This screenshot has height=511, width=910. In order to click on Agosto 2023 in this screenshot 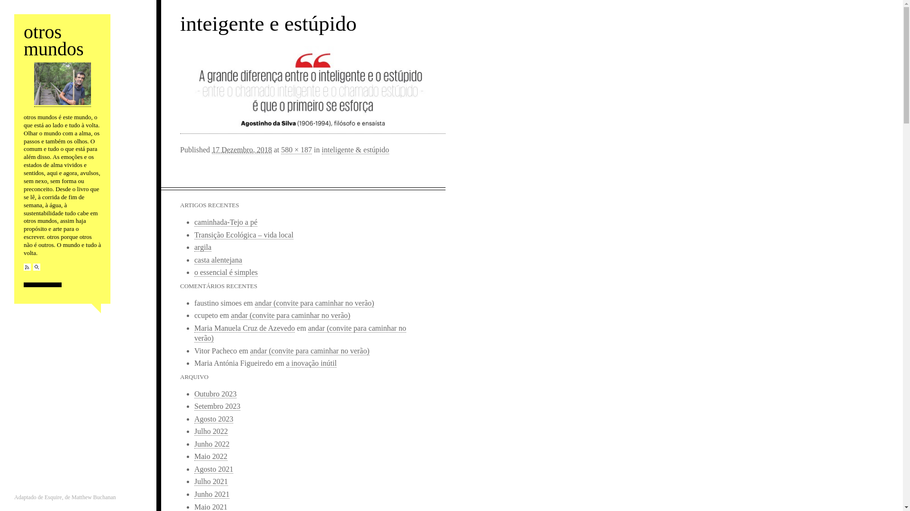, I will do `click(213, 419)`.